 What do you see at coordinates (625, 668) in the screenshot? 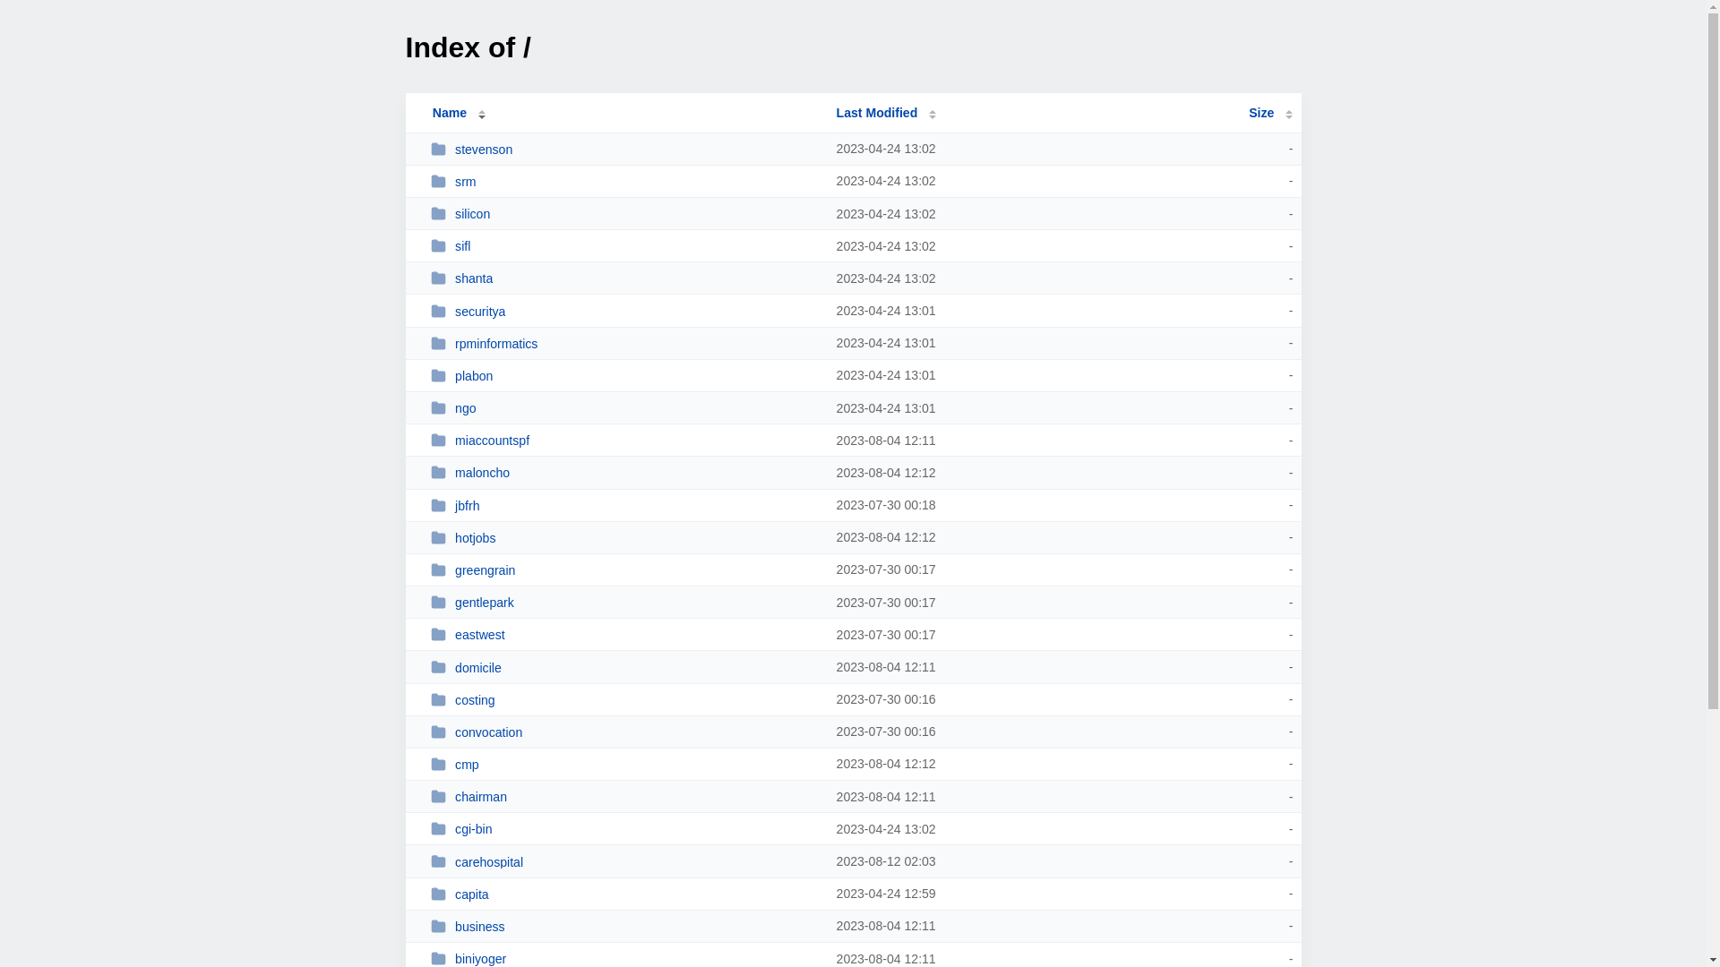
I see `domicile` at bounding box center [625, 668].